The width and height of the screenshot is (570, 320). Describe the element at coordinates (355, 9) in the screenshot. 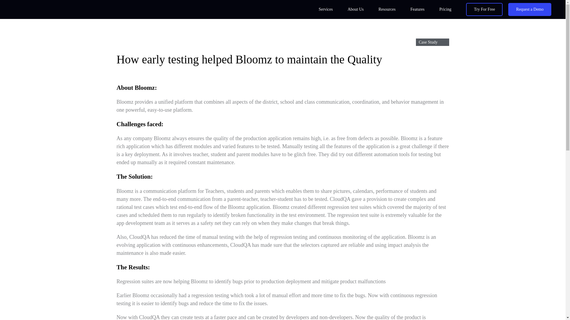

I see `About Us` at that location.